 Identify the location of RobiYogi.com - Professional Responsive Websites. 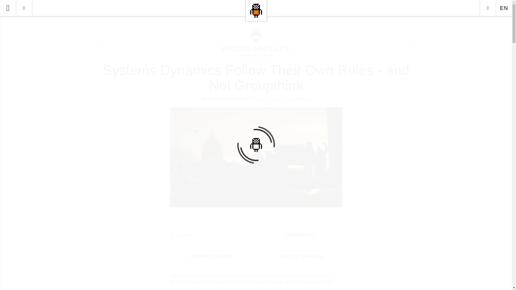
(256, 282).